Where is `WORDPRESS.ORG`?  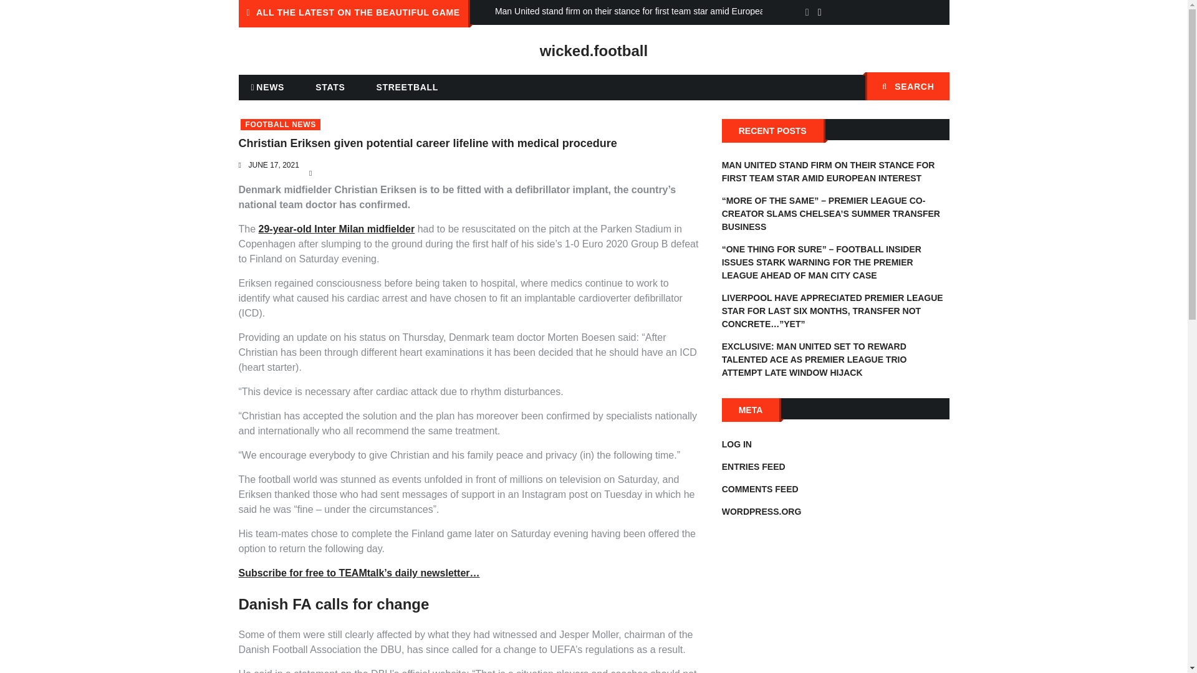 WORDPRESS.ORG is located at coordinates (762, 512).